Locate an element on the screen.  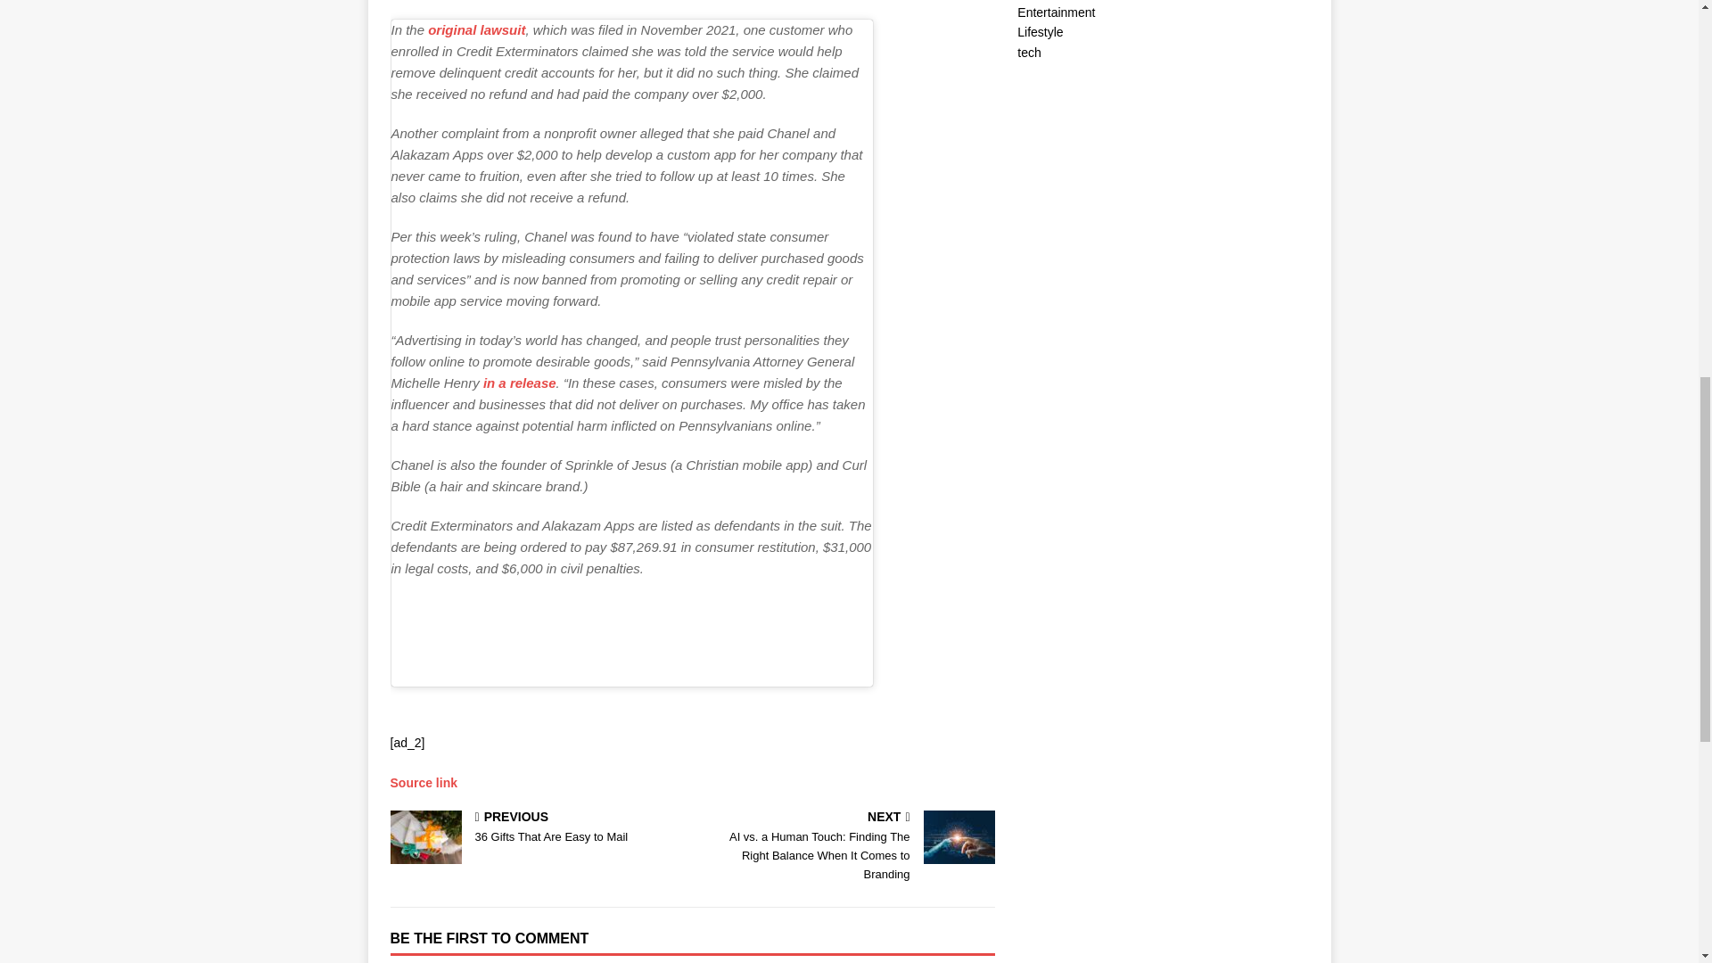
in a release is located at coordinates (538, 829).